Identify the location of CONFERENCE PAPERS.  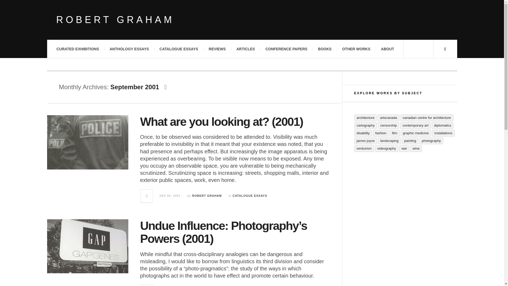
(286, 49).